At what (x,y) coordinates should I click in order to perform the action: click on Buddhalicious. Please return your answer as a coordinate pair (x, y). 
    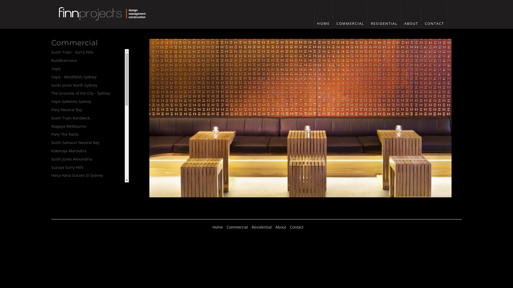
    Looking at the image, I should click on (64, 60).